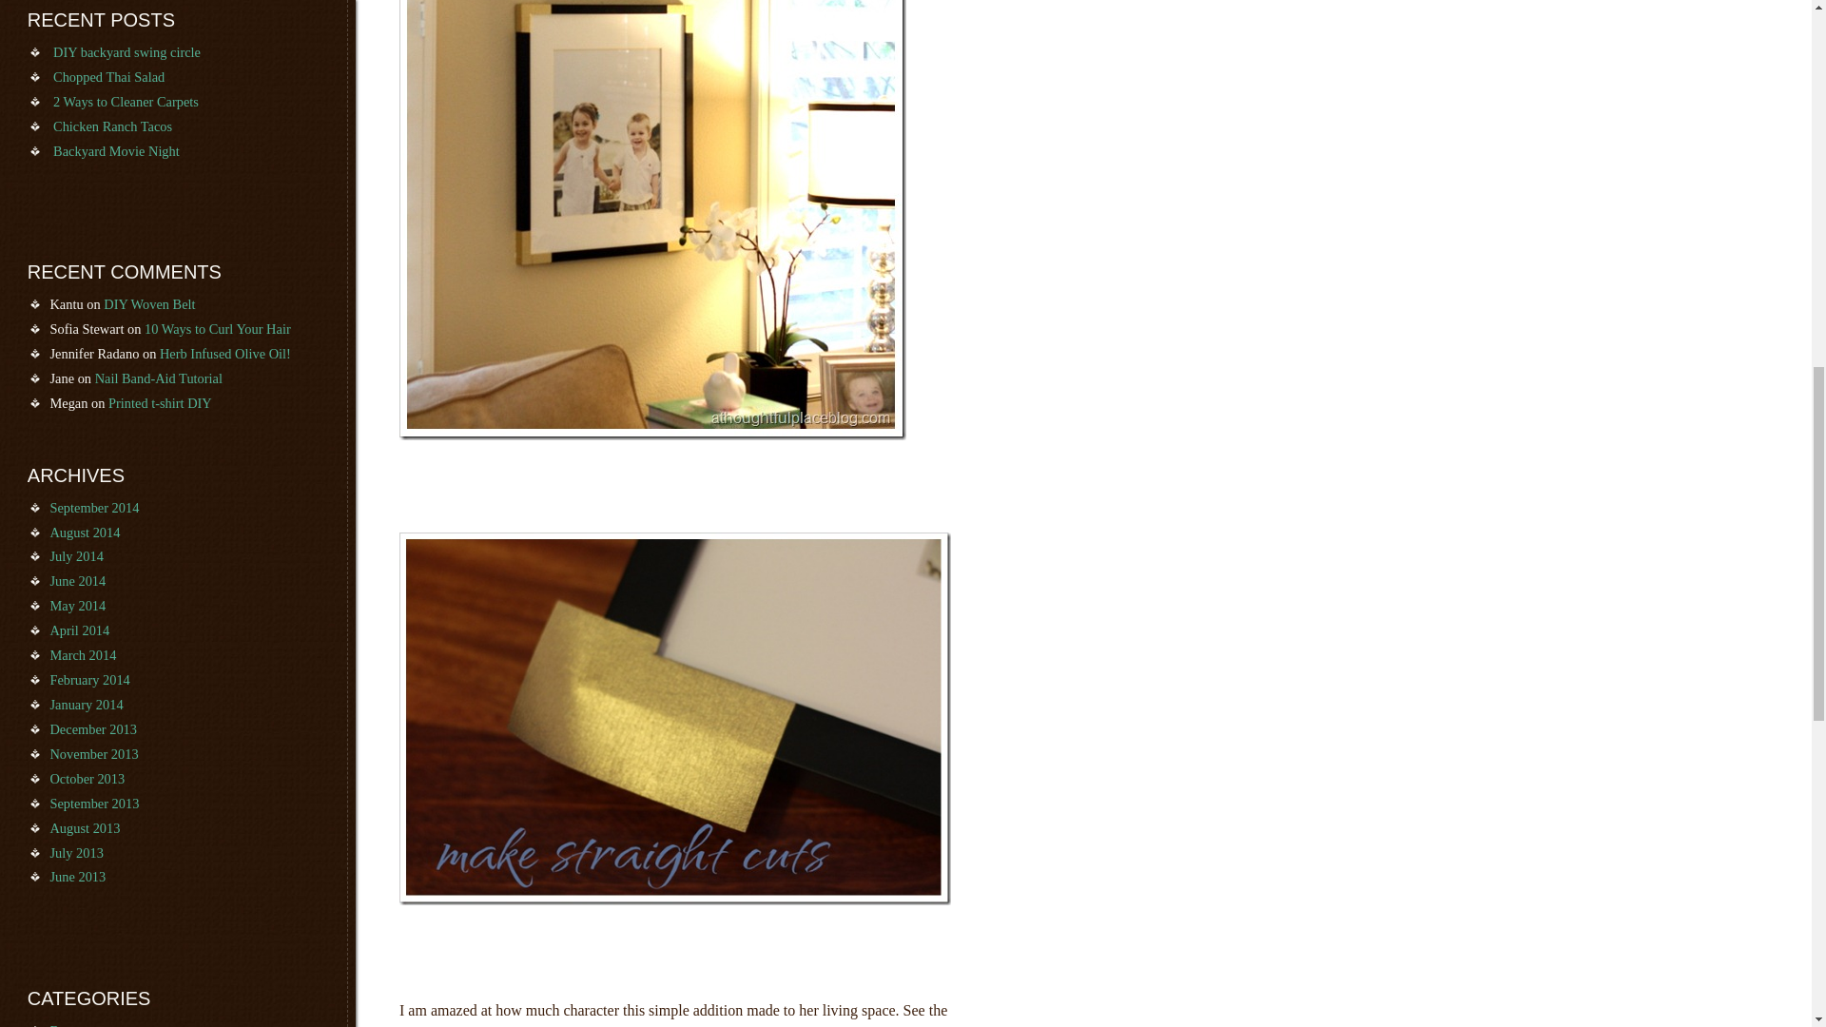 This screenshot has width=1826, height=1027. What do you see at coordinates (89, 679) in the screenshot?
I see `February 2014` at bounding box center [89, 679].